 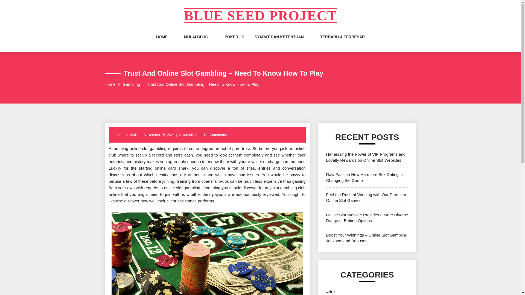 I want to click on SYARAT DAN KETENTUAN, so click(x=279, y=42).